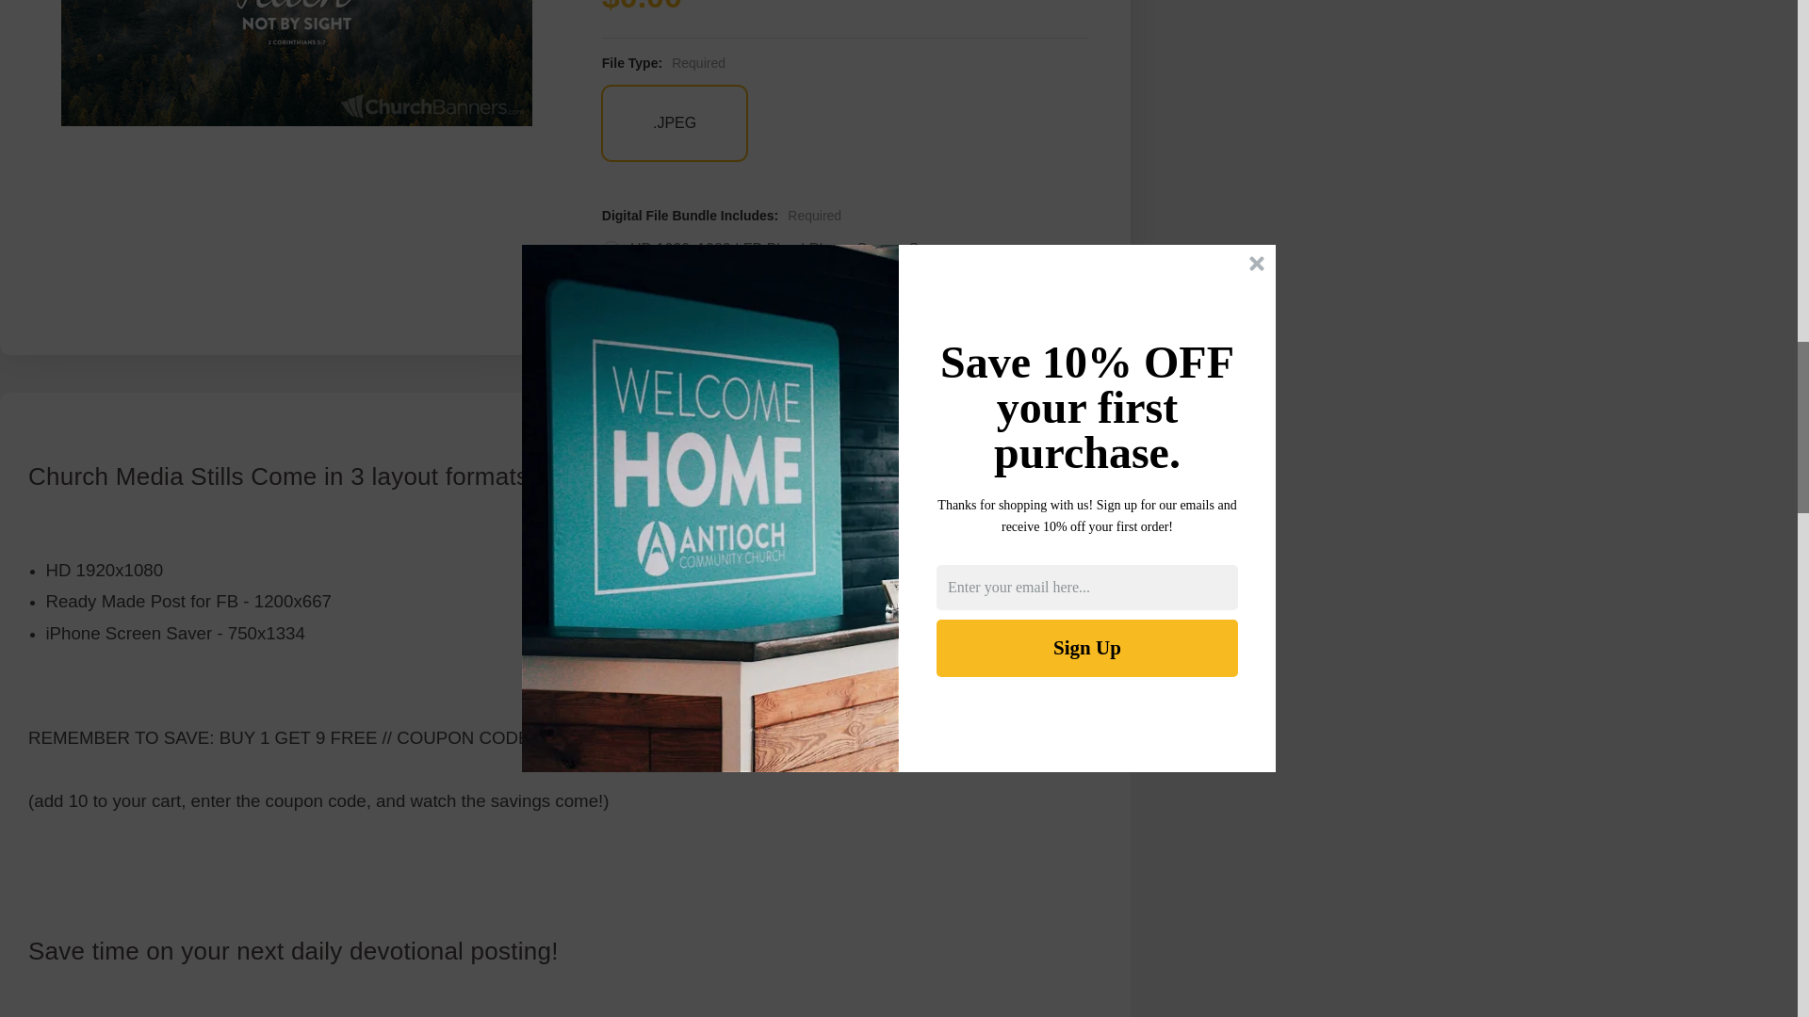 This screenshot has width=1809, height=1017. I want to click on church media still faith, so click(296, 62).